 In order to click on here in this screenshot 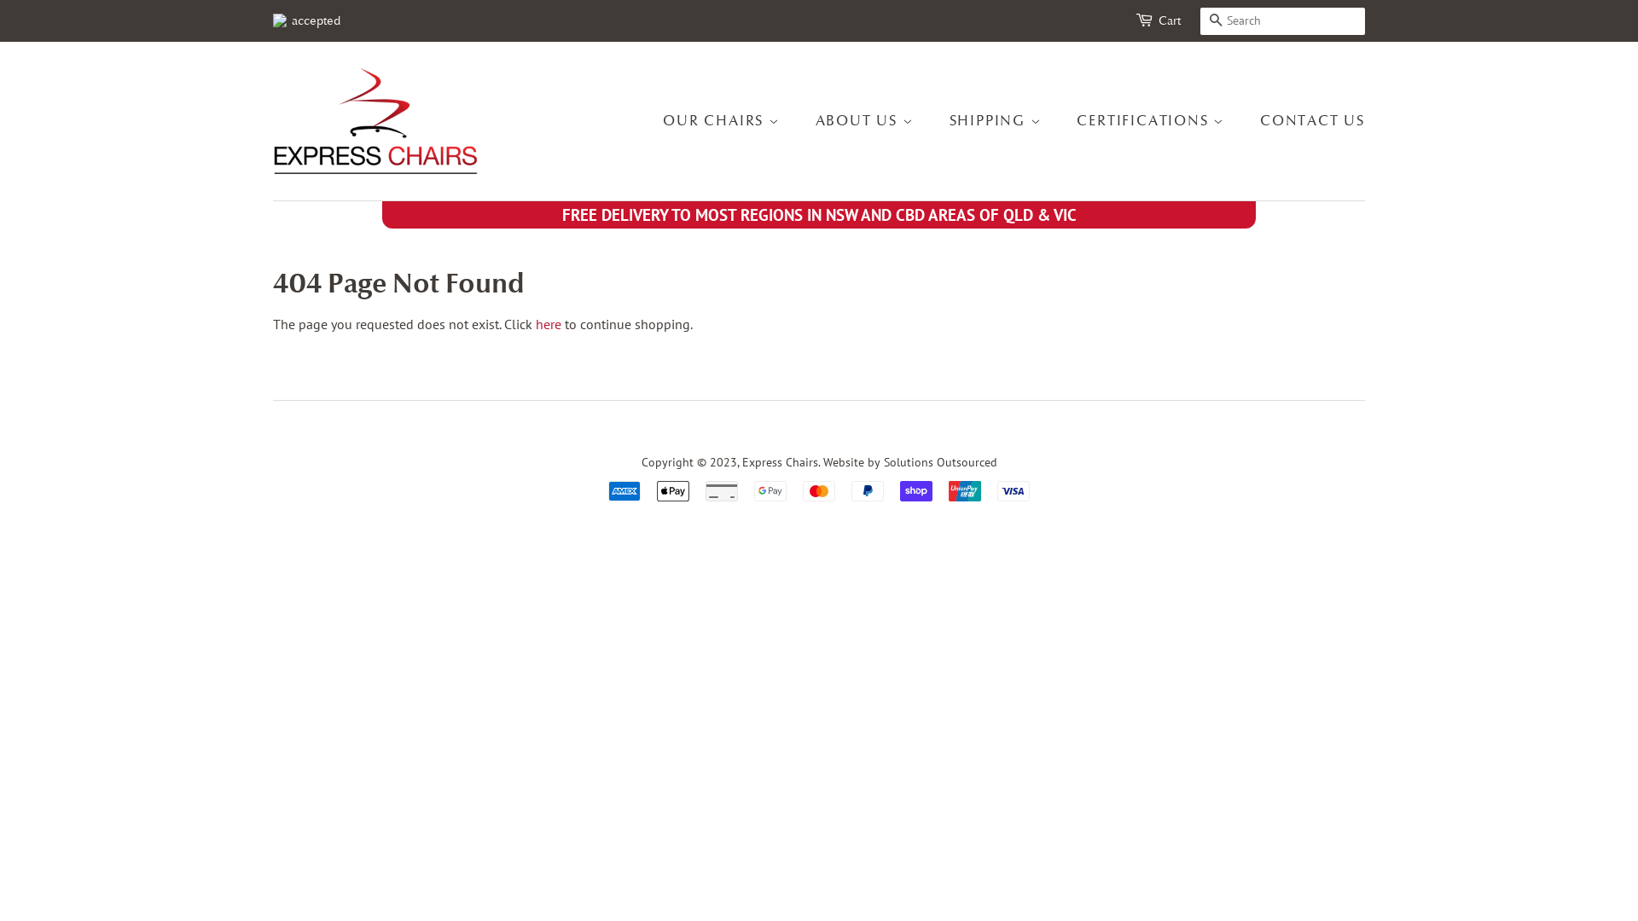, I will do `click(549, 324)`.